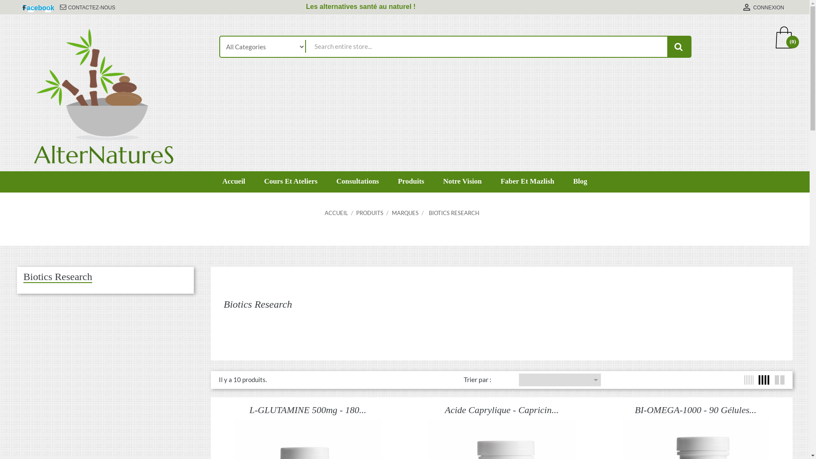  I want to click on Blog, so click(581, 190).